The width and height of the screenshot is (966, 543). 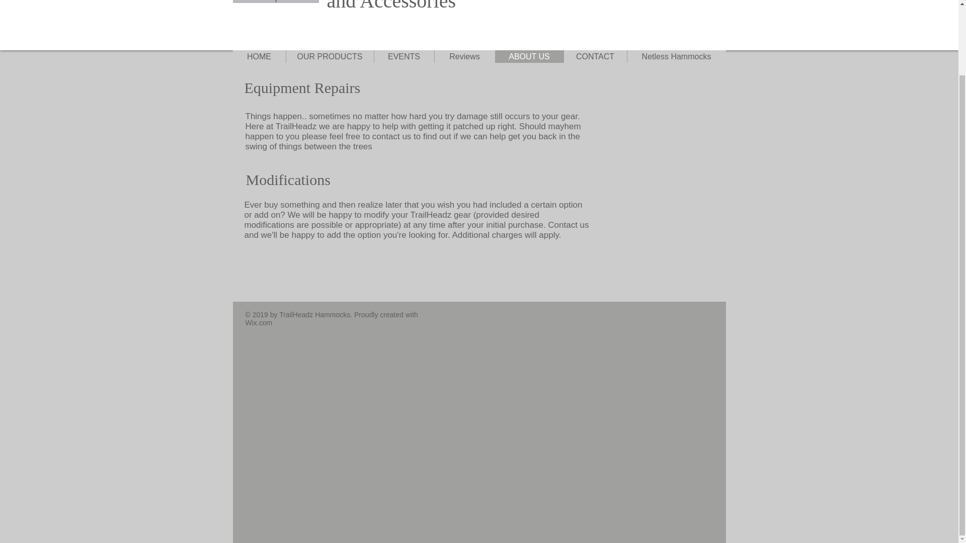 What do you see at coordinates (404, 56) in the screenshot?
I see `Wix.com` at bounding box center [404, 56].